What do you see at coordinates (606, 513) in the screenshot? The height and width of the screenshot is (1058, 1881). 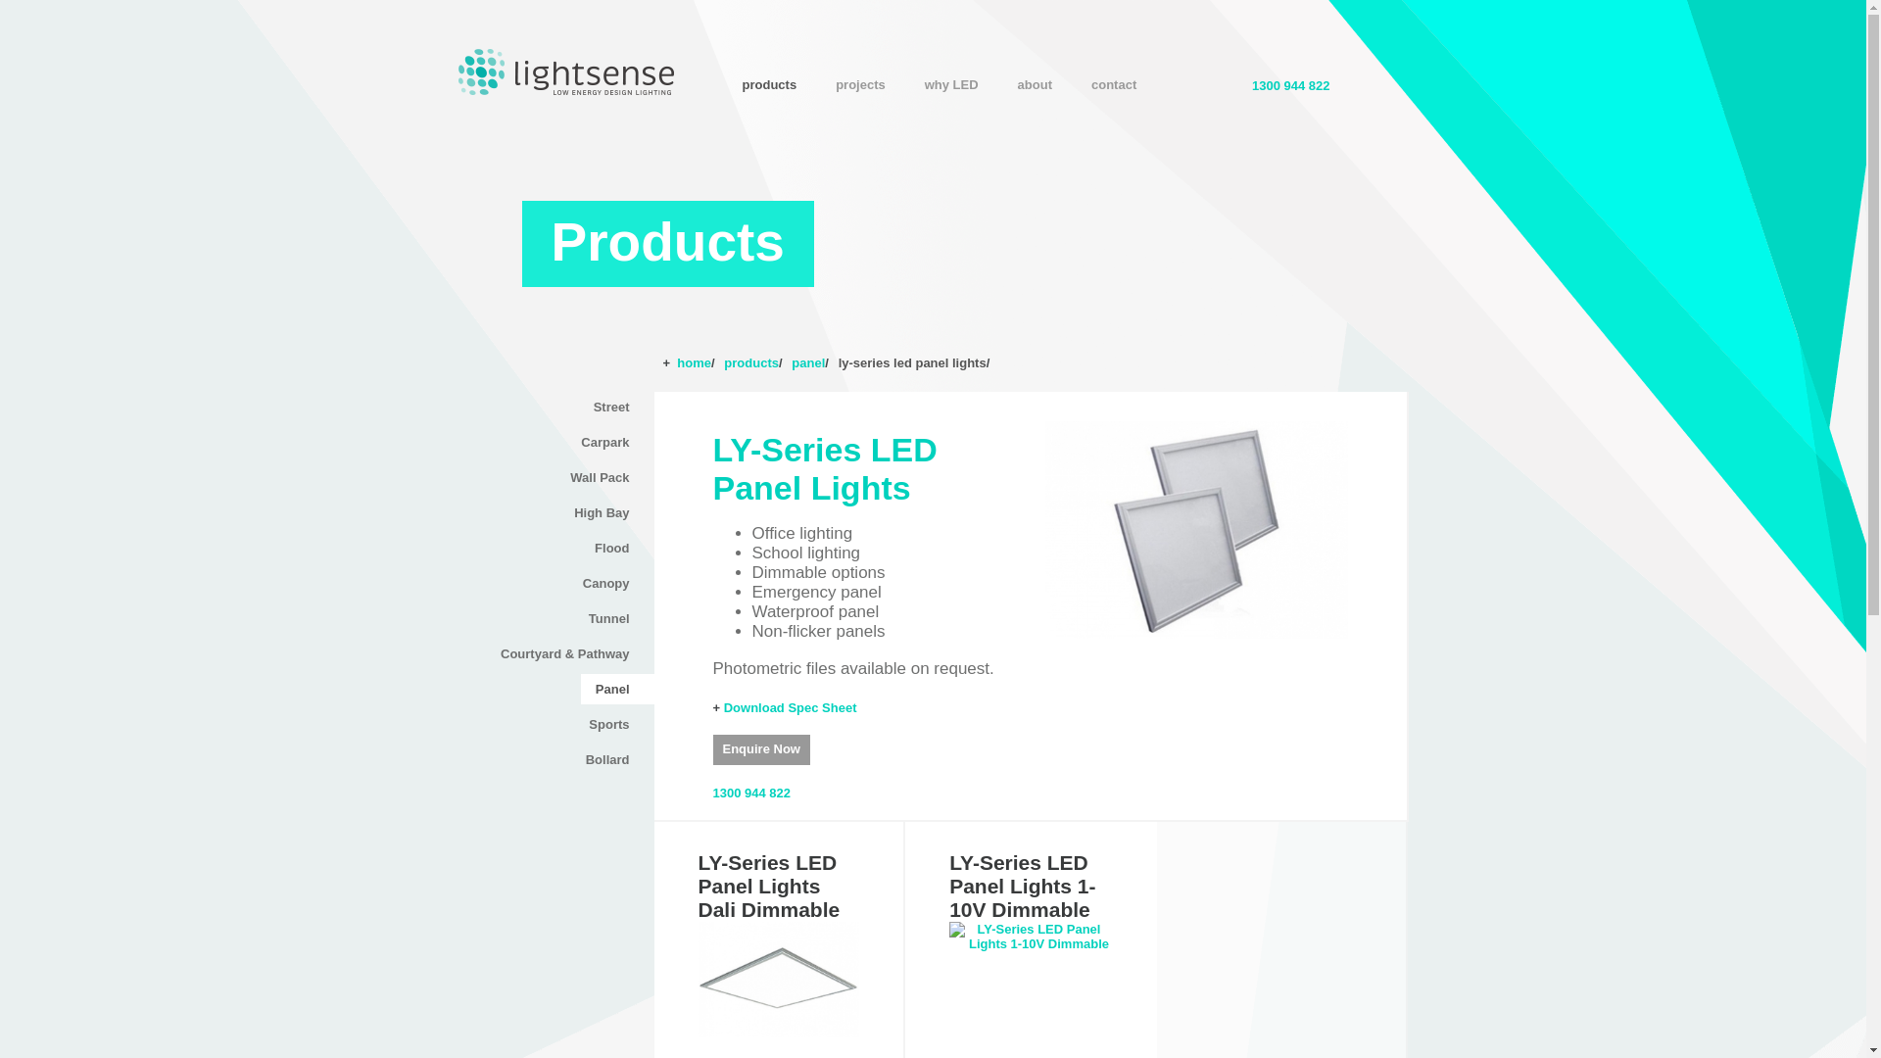 I see `High Bay` at bounding box center [606, 513].